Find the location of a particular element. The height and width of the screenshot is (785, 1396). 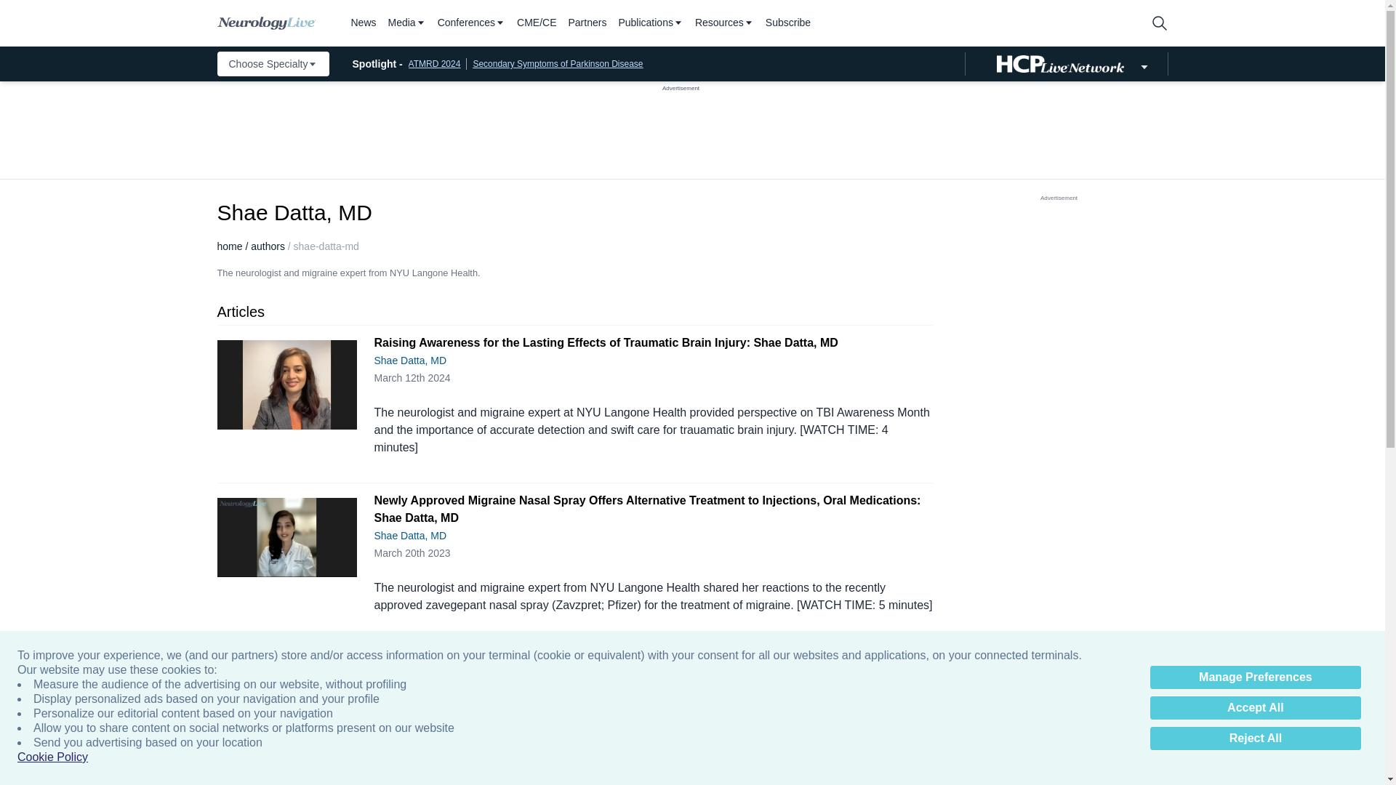

Reject All is located at coordinates (1255, 738).